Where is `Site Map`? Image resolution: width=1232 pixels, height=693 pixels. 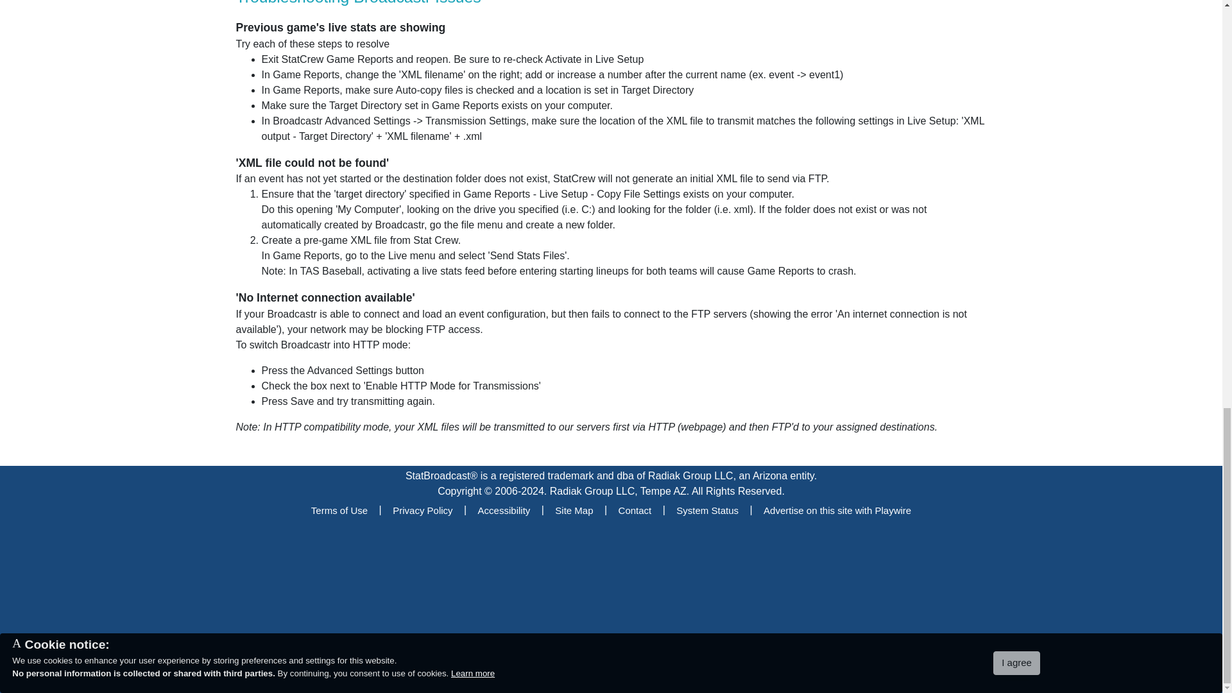 Site Map is located at coordinates (574, 511).